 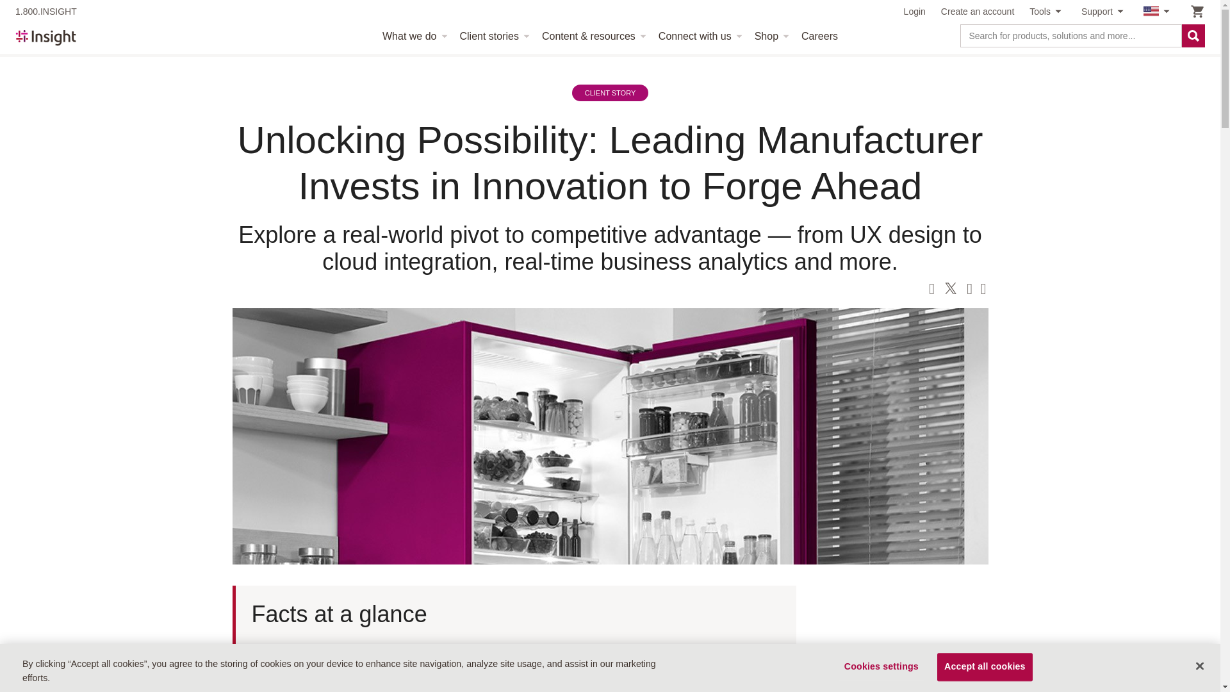 What do you see at coordinates (493, 37) in the screenshot?
I see `Client stories` at bounding box center [493, 37].